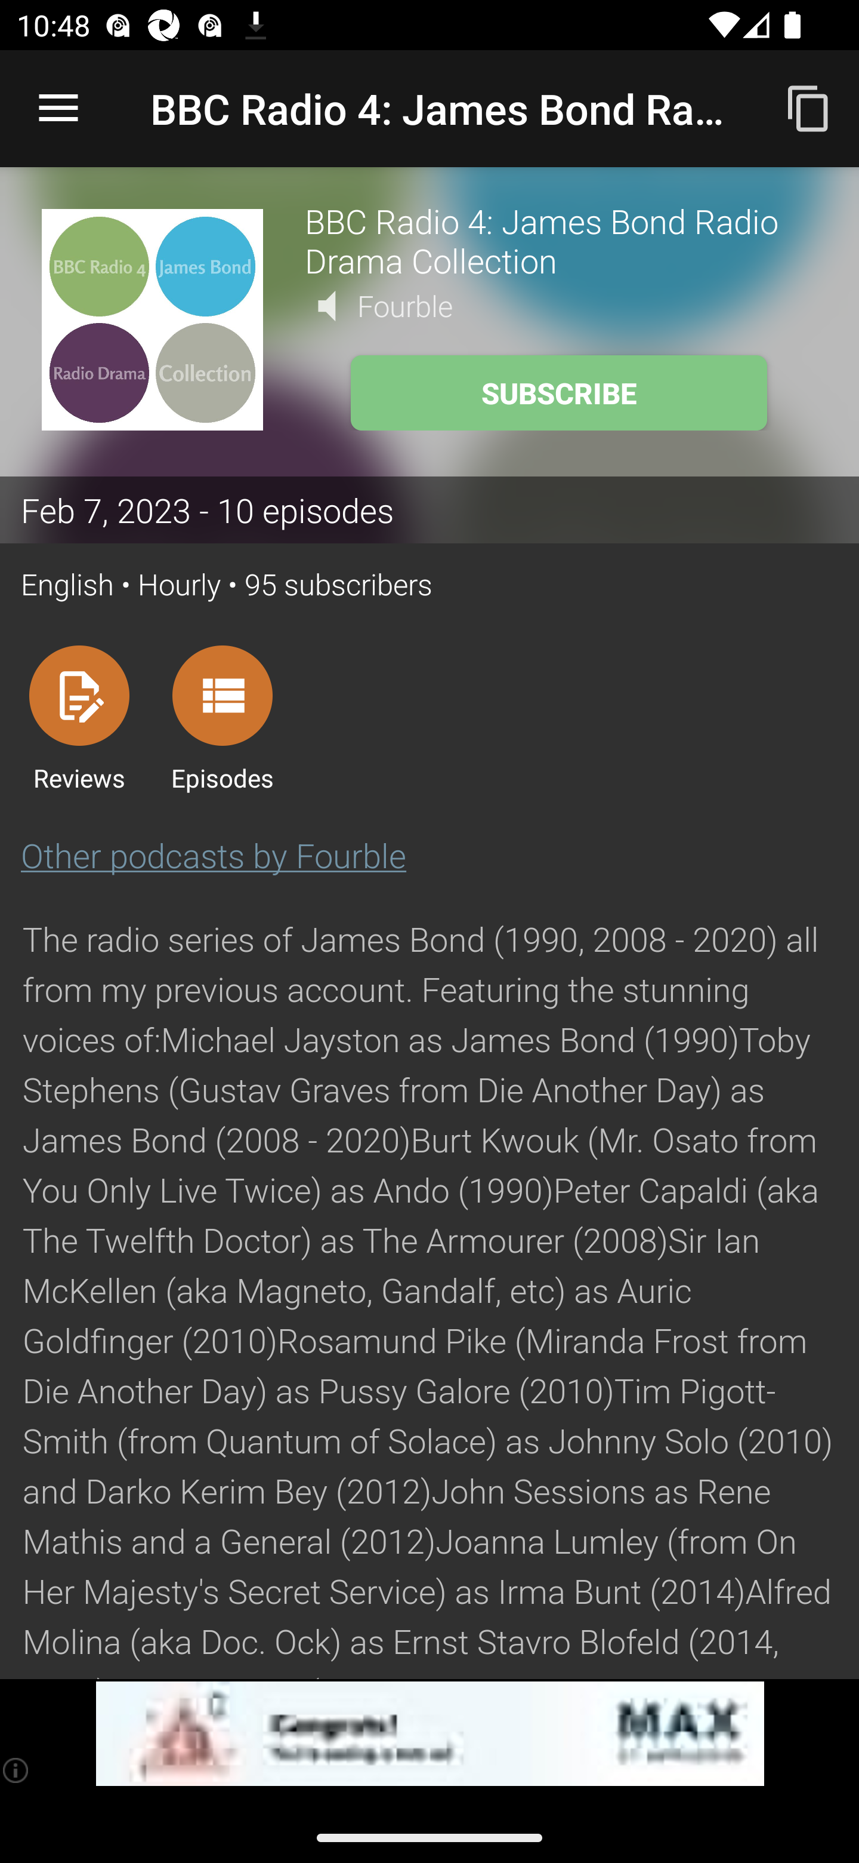 Image resolution: width=859 pixels, height=1863 pixels. Describe the element at coordinates (58, 109) in the screenshot. I see `Open navigation sidebar` at that location.